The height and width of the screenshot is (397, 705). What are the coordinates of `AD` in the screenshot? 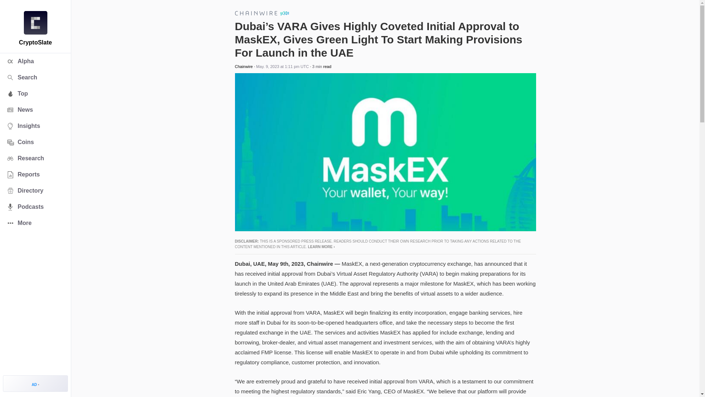 It's located at (35, 383).